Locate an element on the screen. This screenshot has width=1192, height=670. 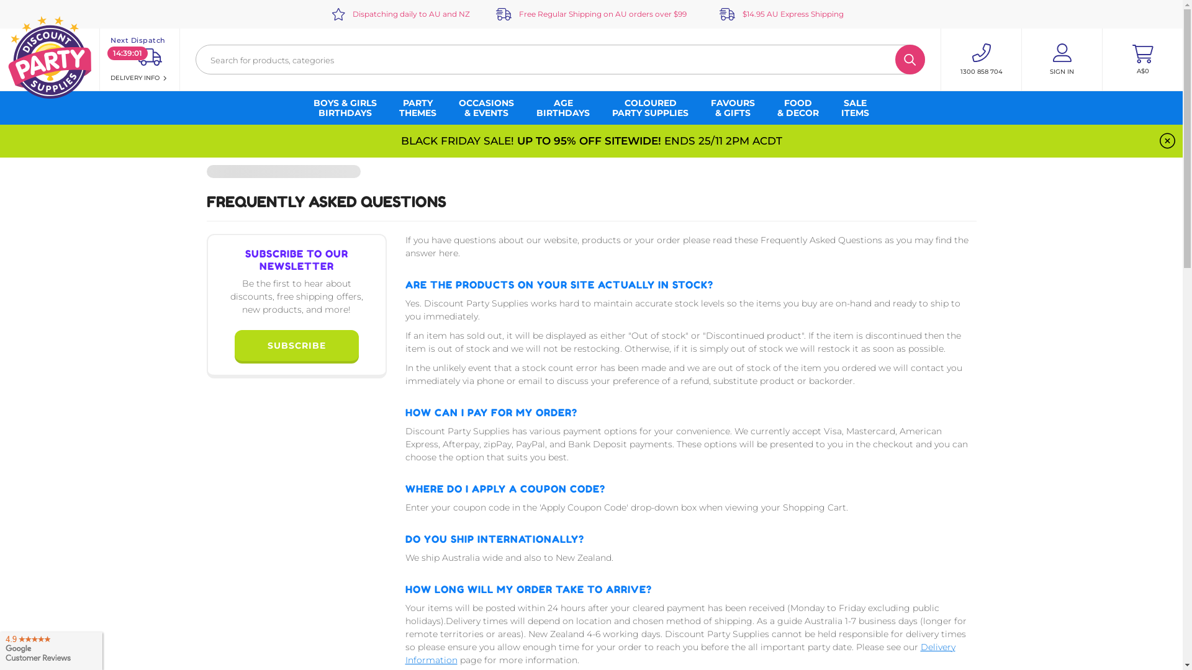
SIGN IN is located at coordinates (1062, 60).